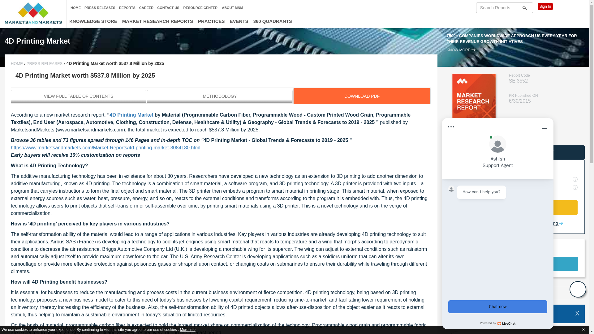  What do you see at coordinates (540, 223) in the screenshot?
I see `Inquire Before Buying` at bounding box center [540, 223].